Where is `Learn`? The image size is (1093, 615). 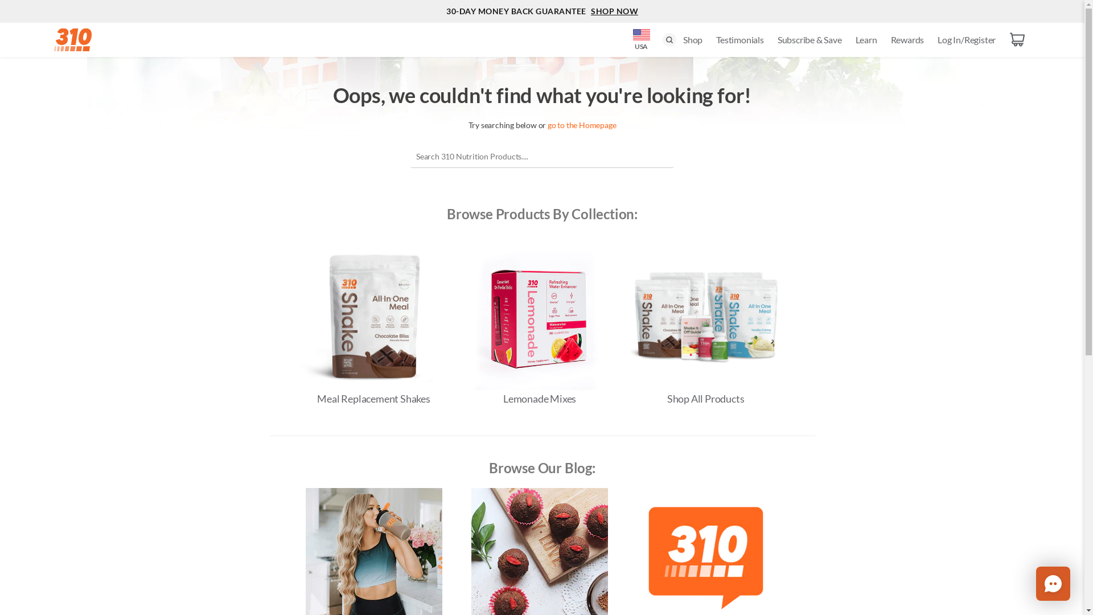
Learn is located at coordinates (866, 40).